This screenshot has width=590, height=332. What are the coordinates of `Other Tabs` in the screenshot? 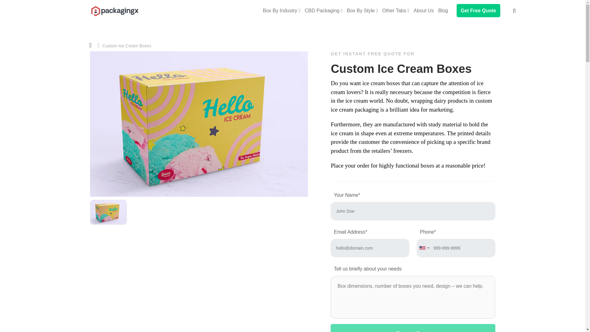 It's located at (396, 10).